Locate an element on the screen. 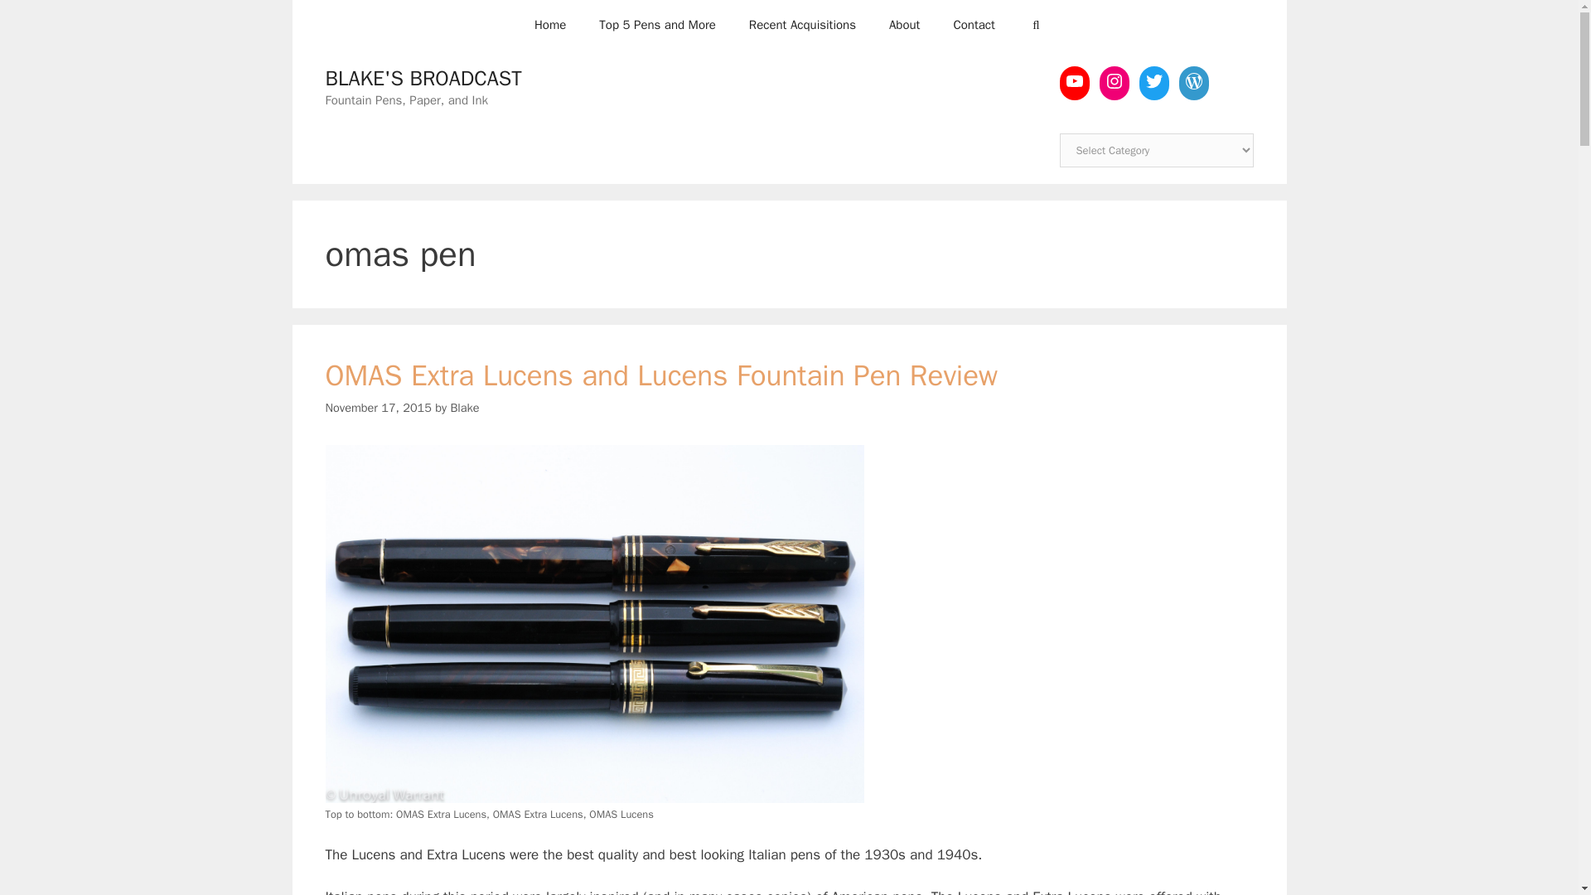 Image resolution: width=1591 pixels, height=895 pixels. View all posts by Blake is located at coordinates (464, 408).